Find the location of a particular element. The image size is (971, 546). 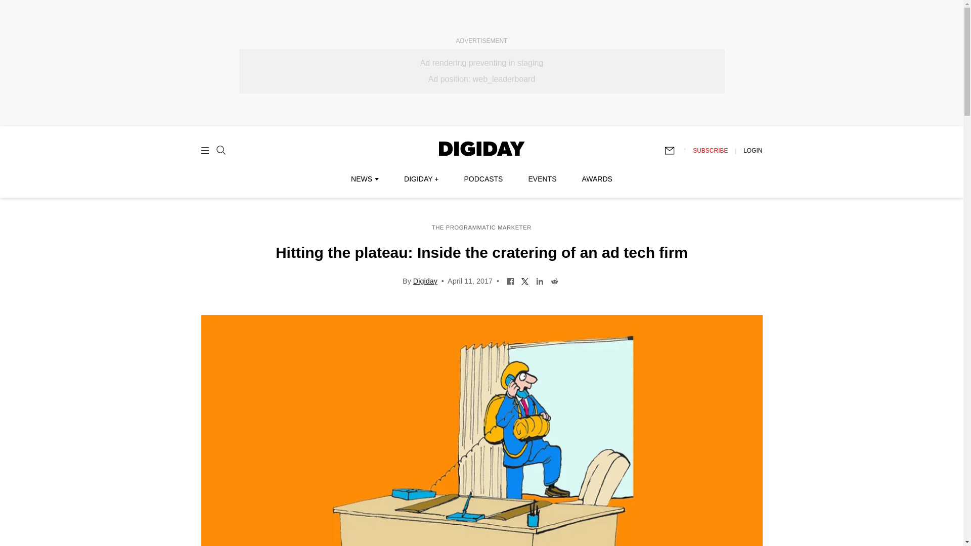

Share on Facebook is located at coordinates (510, 280).